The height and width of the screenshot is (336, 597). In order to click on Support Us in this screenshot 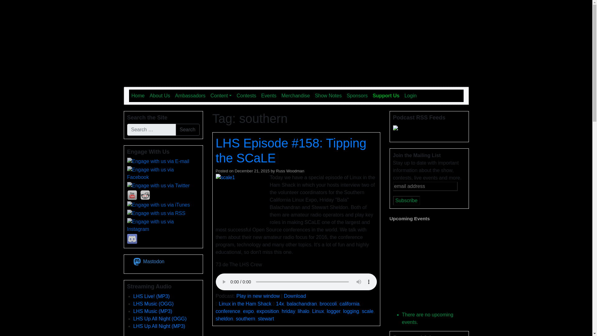, I will do `click(386, 96)`.